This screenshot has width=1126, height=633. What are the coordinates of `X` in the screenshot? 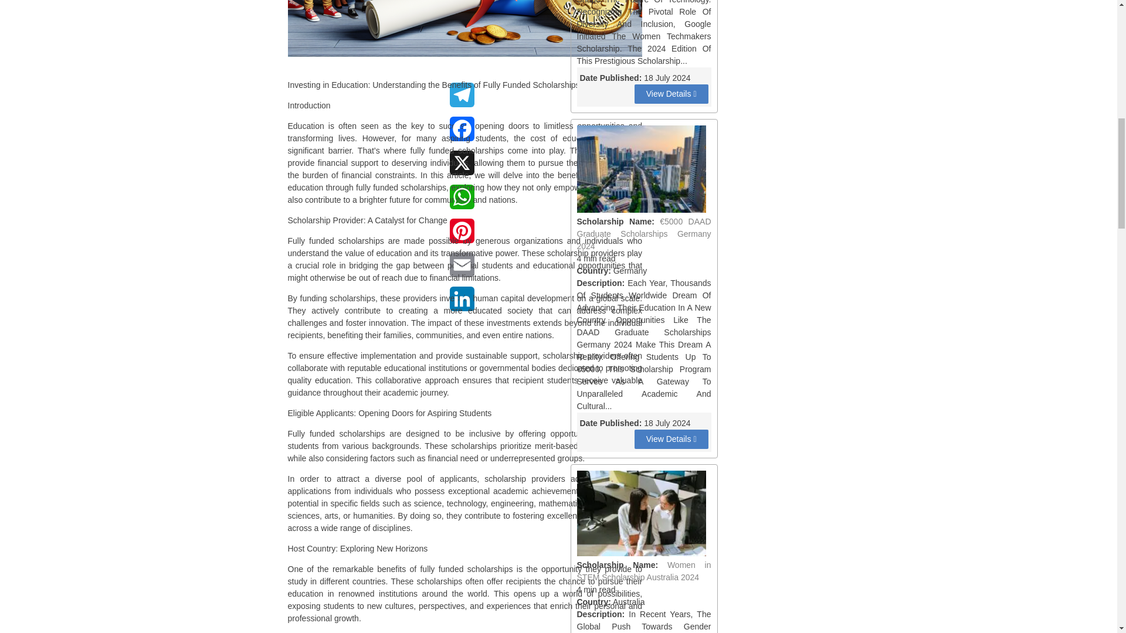 It's located at (462, 168).